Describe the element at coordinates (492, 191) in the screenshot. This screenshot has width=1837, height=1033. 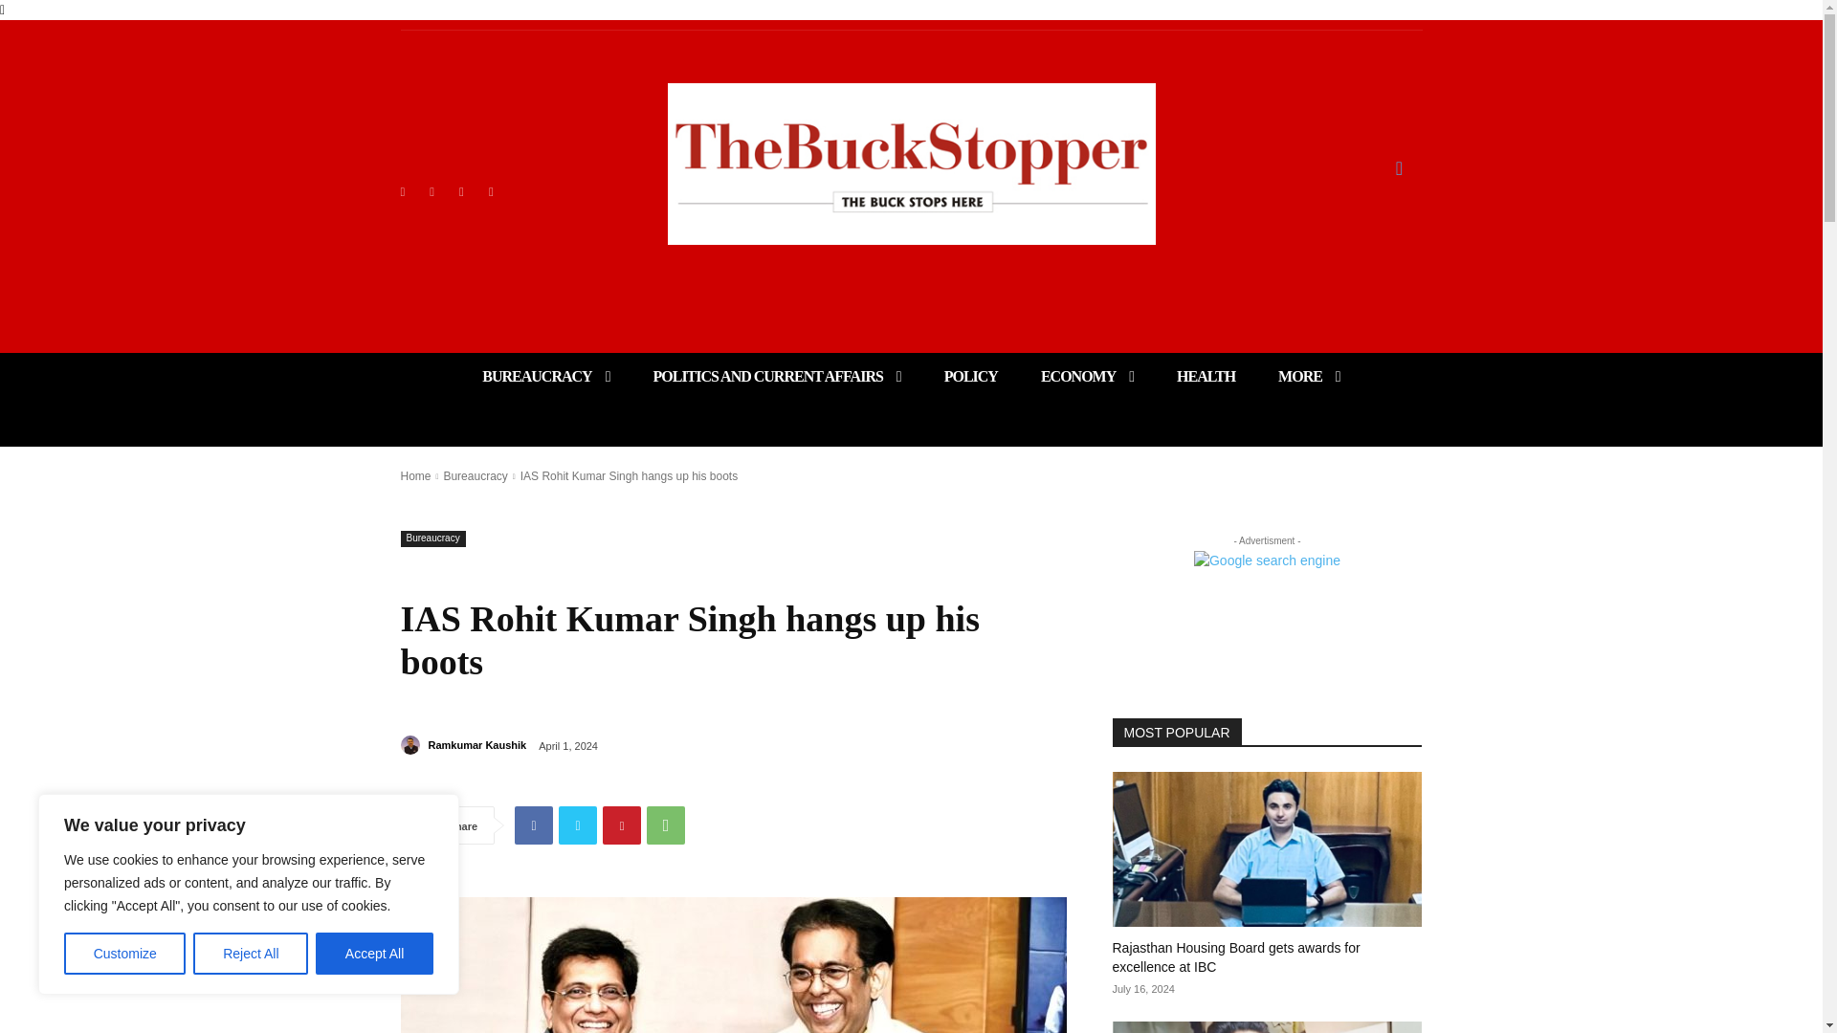
I see `Twitter` at that location.